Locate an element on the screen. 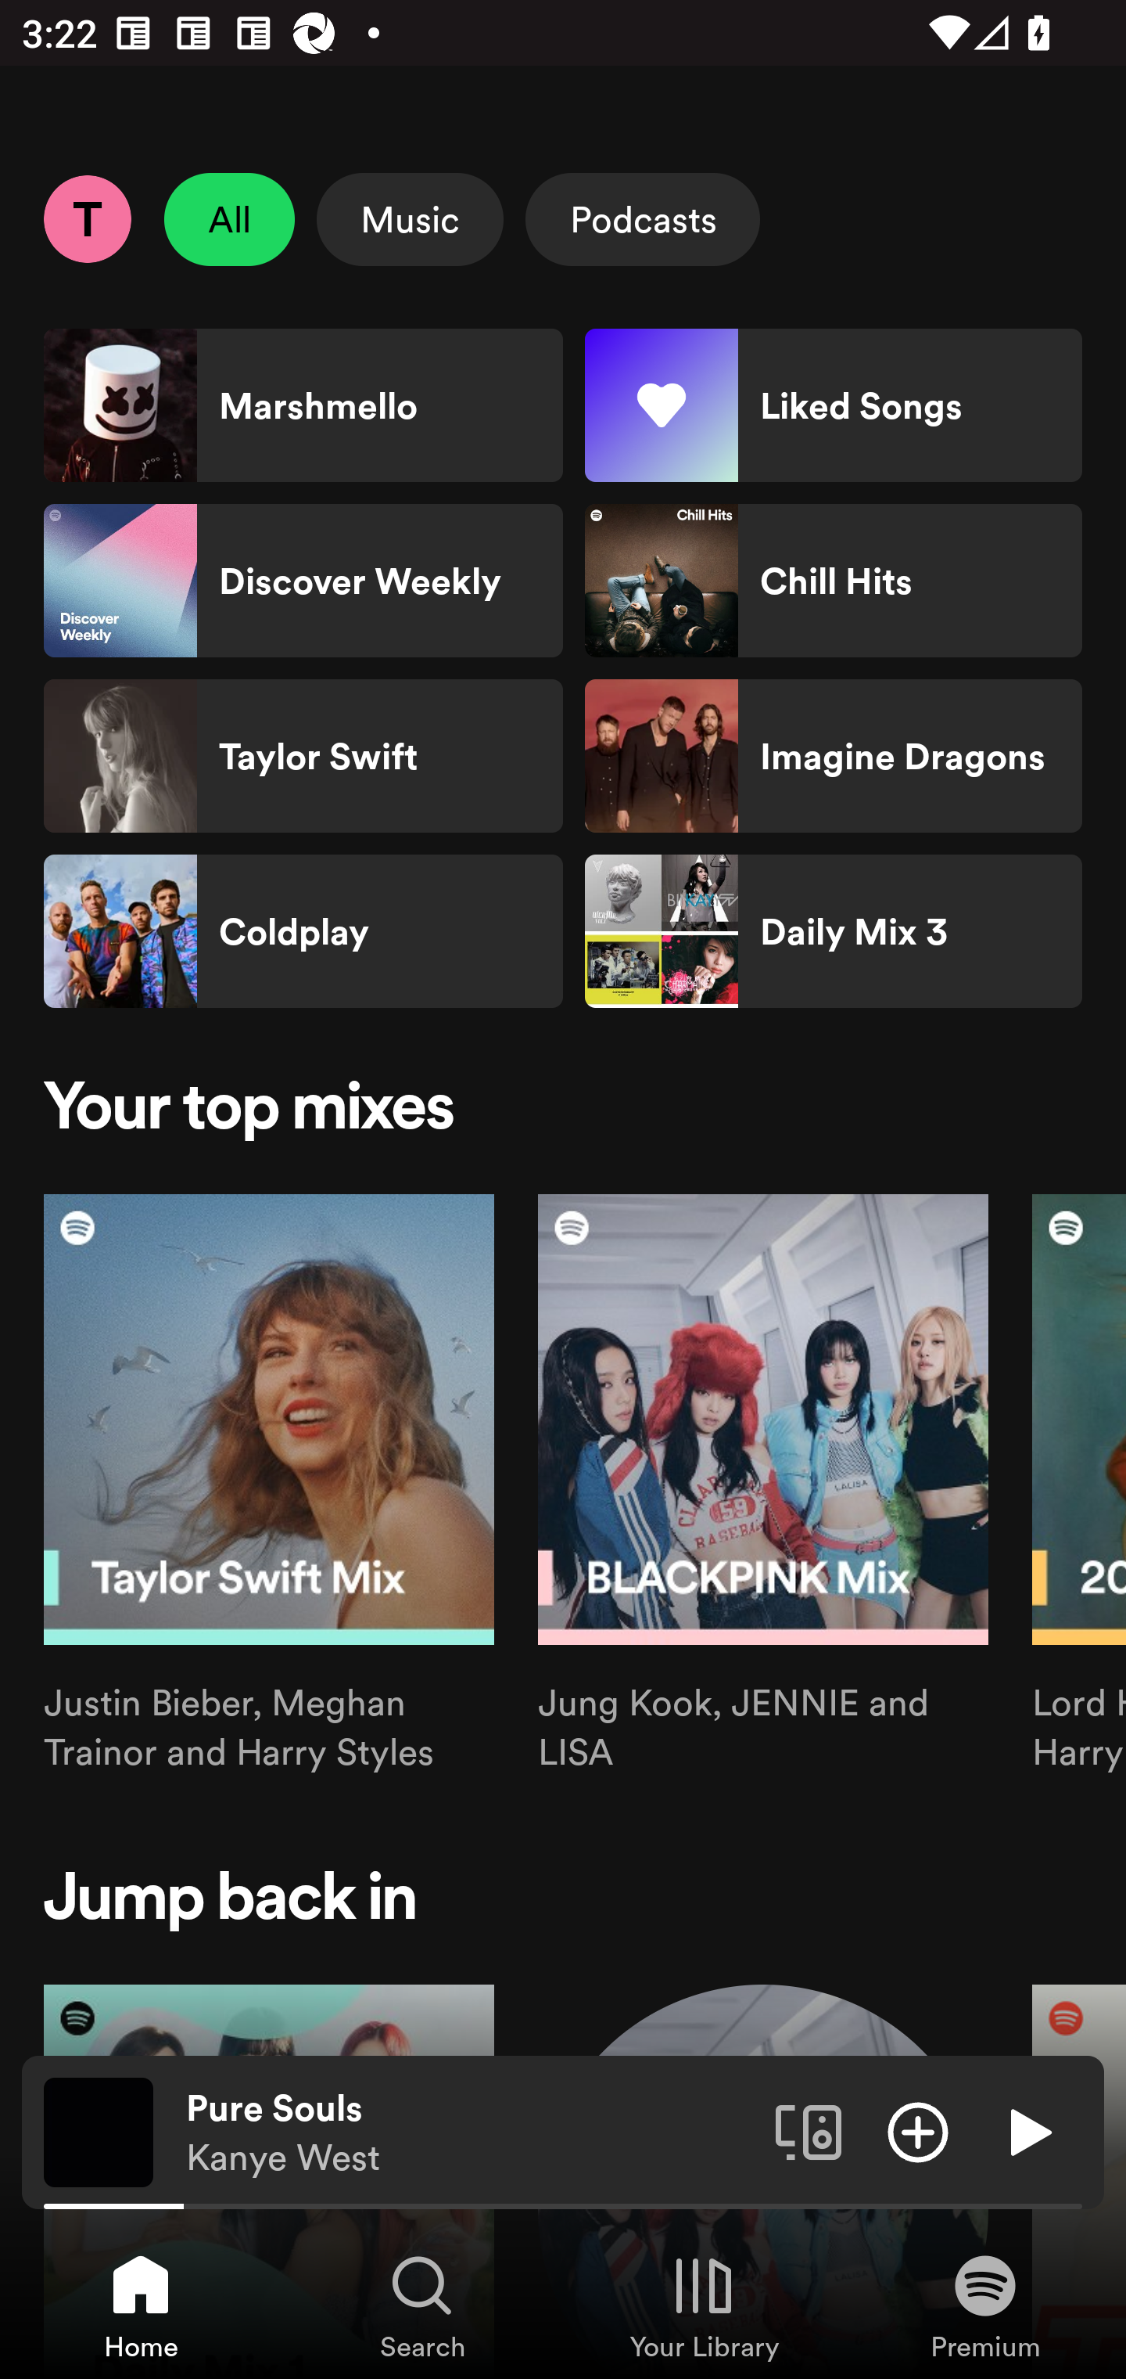 Image resolution: width=1126 pixels, height=2379 pixels. Profile is located at coordinates (87, 218).